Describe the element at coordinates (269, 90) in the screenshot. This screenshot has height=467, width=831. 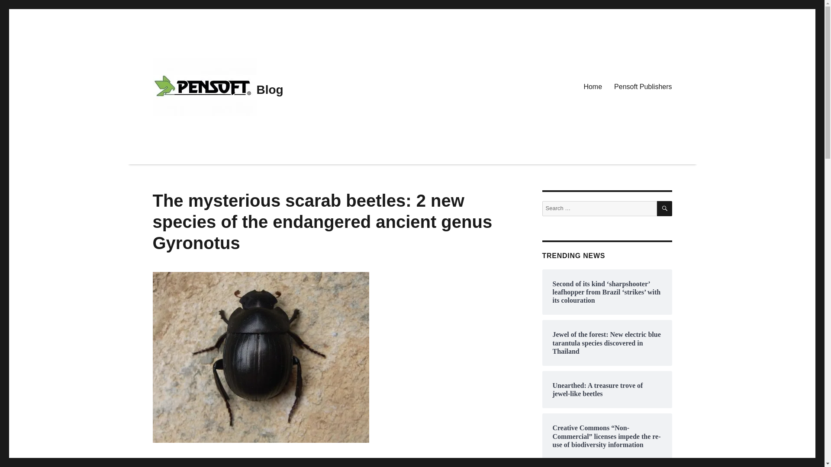
I see `Blog` at that location.